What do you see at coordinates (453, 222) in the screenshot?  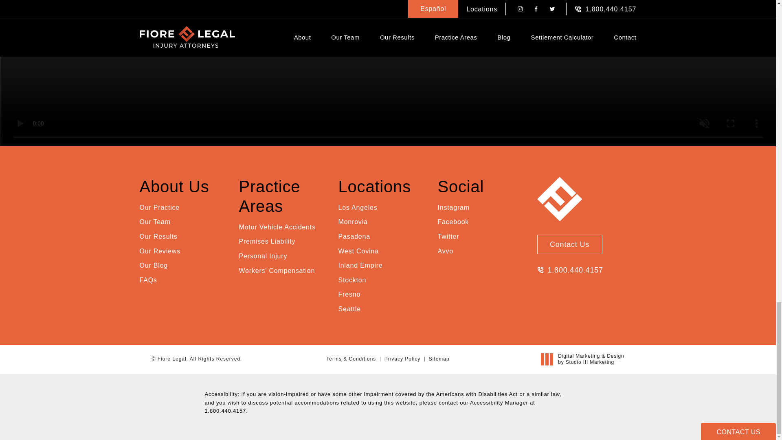 I see `Fiore Legal on Facebook` at bounding box center [453, 222].